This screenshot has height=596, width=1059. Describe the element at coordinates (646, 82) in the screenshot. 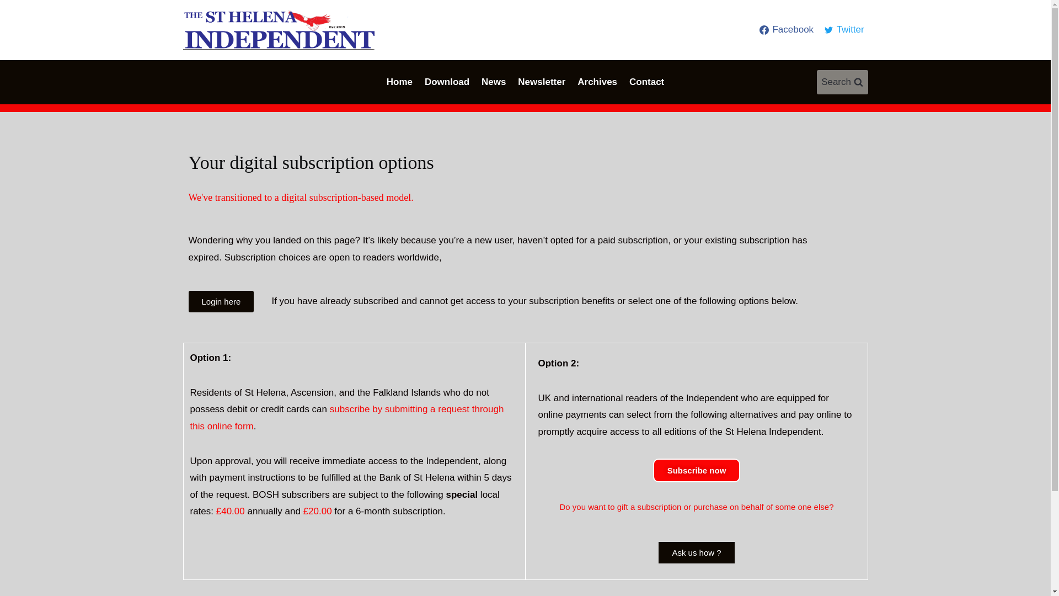

I see `Contact` at that location.